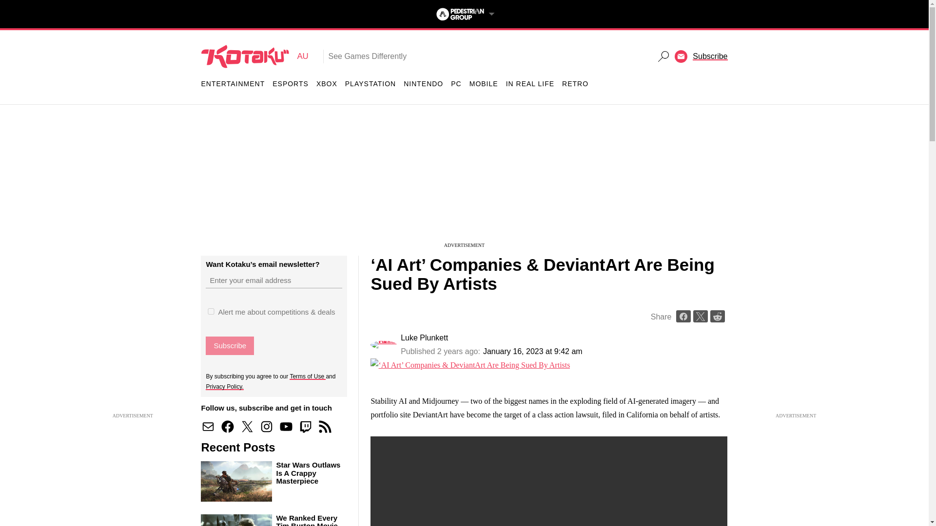  Describe the element at coordinates (325, 427) in the screenshot. I see `feed` at that location.